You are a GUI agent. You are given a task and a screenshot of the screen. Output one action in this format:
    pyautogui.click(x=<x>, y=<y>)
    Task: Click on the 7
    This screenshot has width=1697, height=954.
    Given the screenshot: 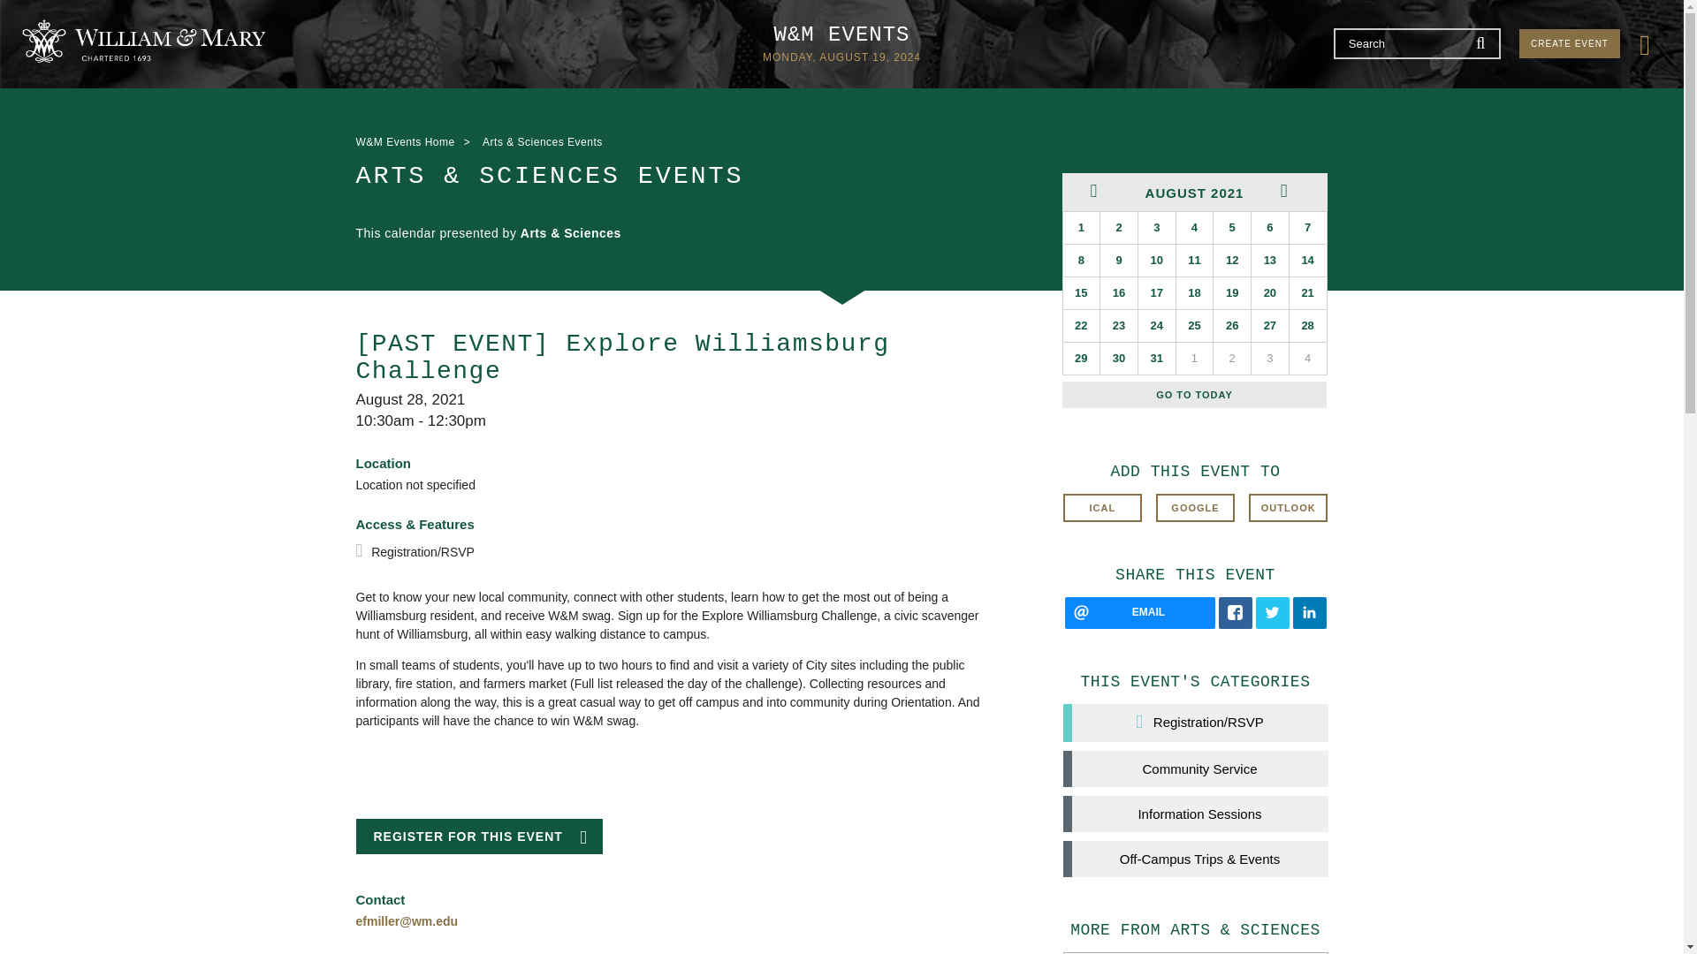 What is the action you would take?
    pyautogui.click(x=1308, y=228)
    